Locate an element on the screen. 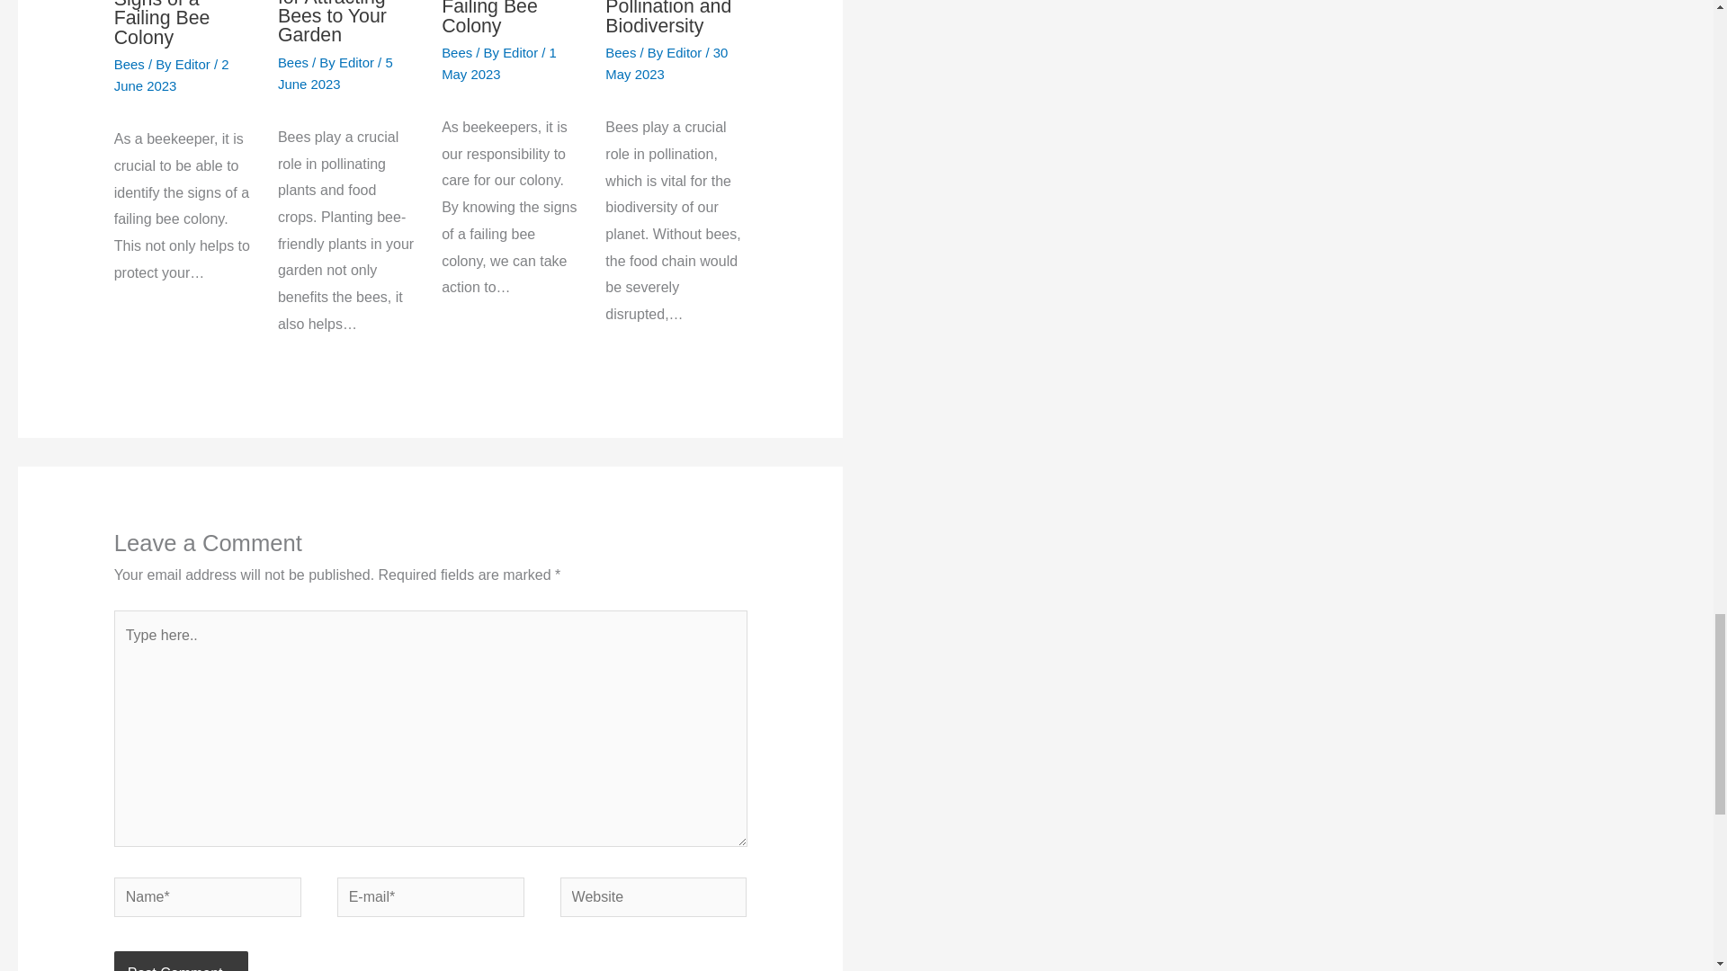 This screenshot has width=1727, height=971. Top 10 Plants for Attracting Bees to Your Garden is located at coordinates (336, 22).